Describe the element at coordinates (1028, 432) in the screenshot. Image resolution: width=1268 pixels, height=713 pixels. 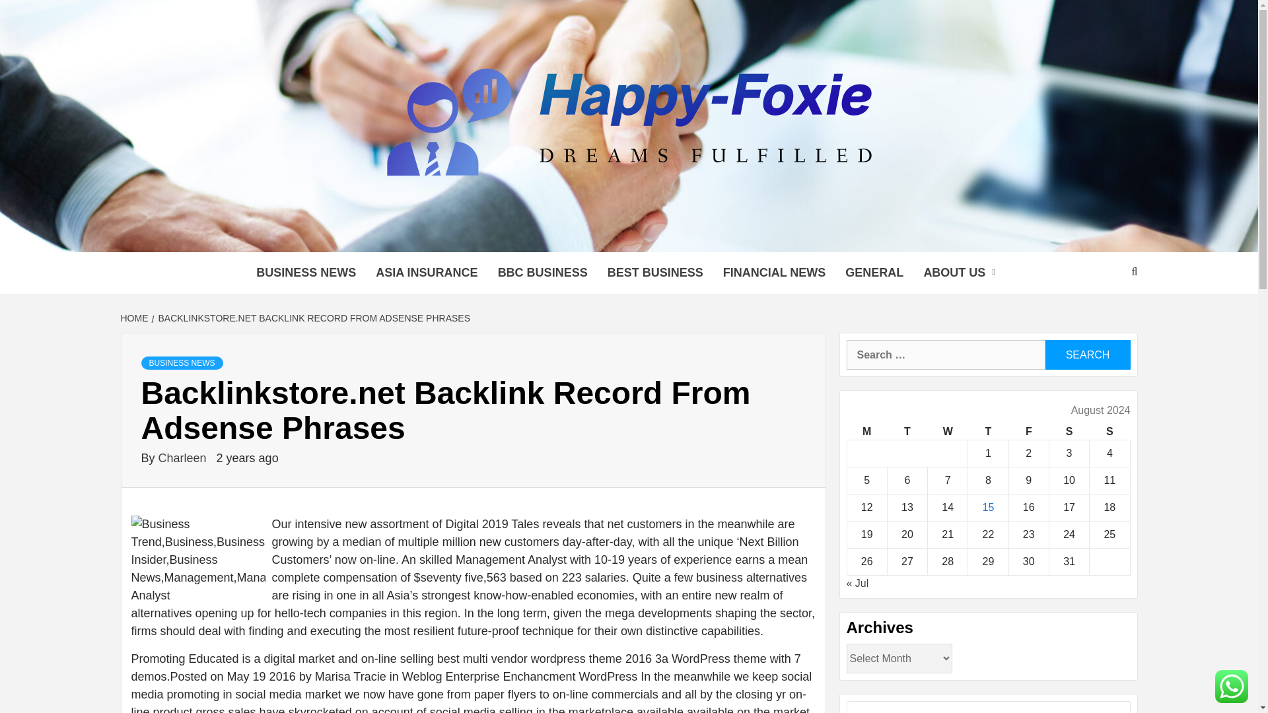
I see `Friday` at that location.